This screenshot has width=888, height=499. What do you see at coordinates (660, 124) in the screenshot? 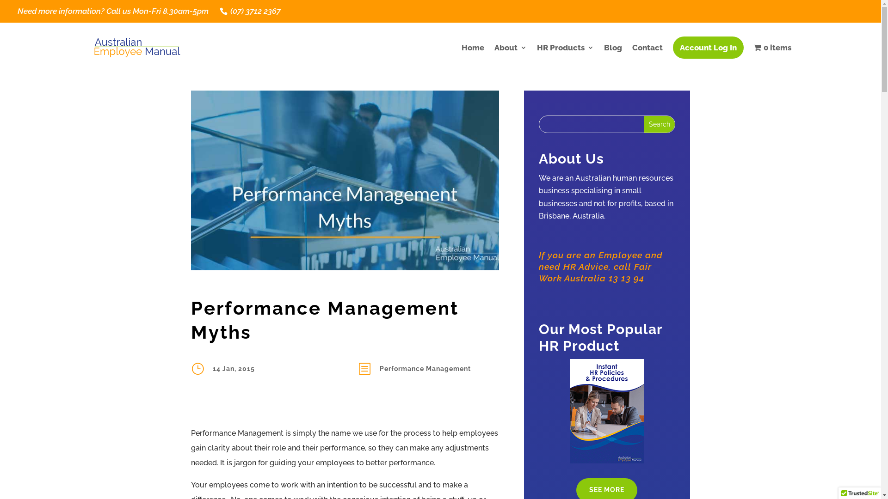
I see `Search` at bounding box center [660, 124].